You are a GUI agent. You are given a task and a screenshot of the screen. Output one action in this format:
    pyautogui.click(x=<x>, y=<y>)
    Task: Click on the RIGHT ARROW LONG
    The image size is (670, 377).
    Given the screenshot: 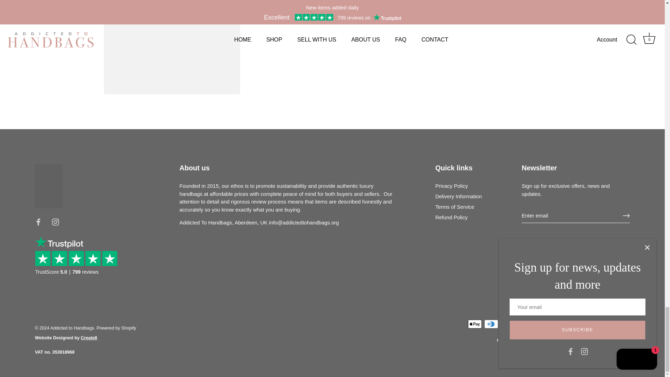 What is the action you would take?
    pyautogui.click(x=626, y=216)
    